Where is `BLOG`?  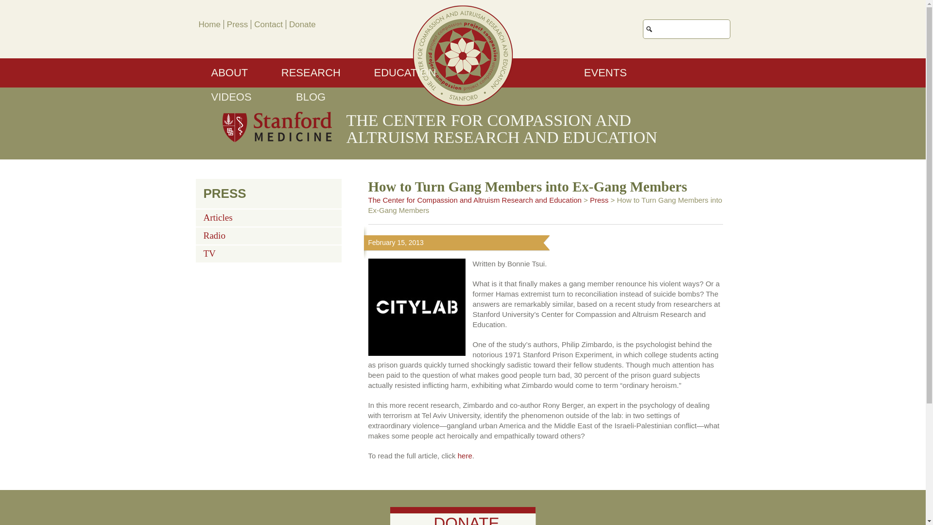
BLOG is located at coordinates (311, 97).